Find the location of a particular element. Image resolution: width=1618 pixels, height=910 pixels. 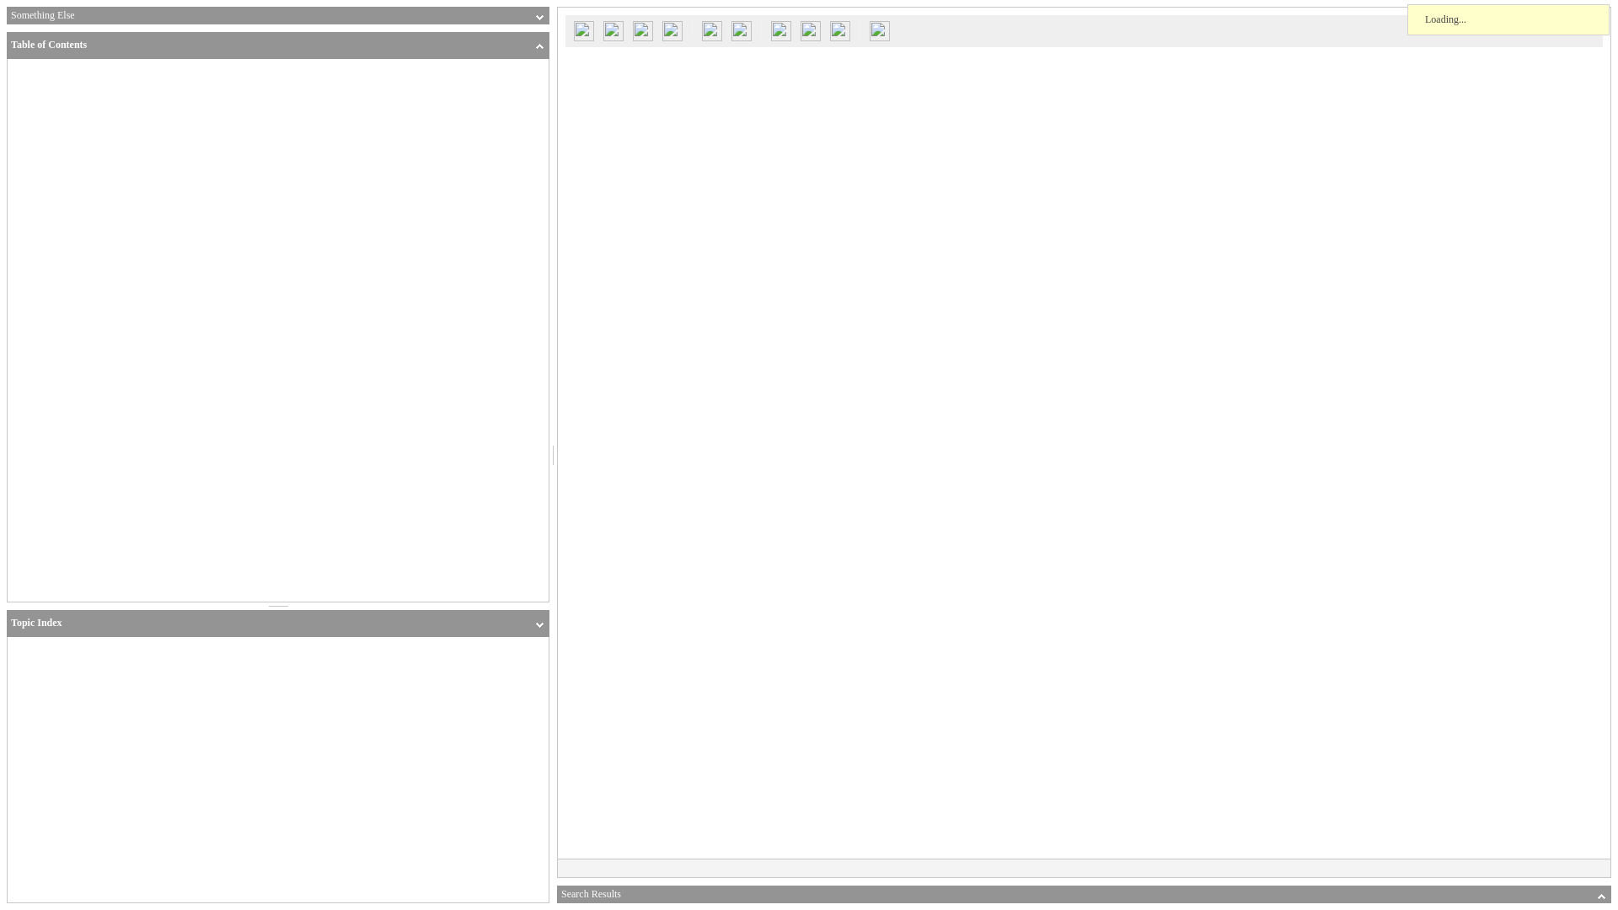

Search is located at coordinates (583, 30).